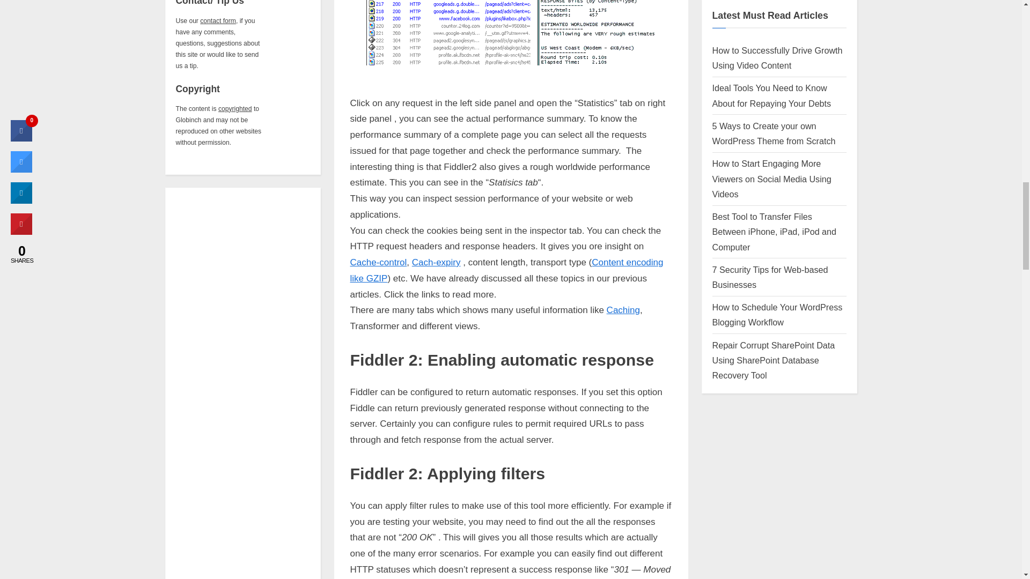  What do you see at coordinates (436, 262) in the screenshot?
I see `Cach-expiry` at bounding box center [436, 262].